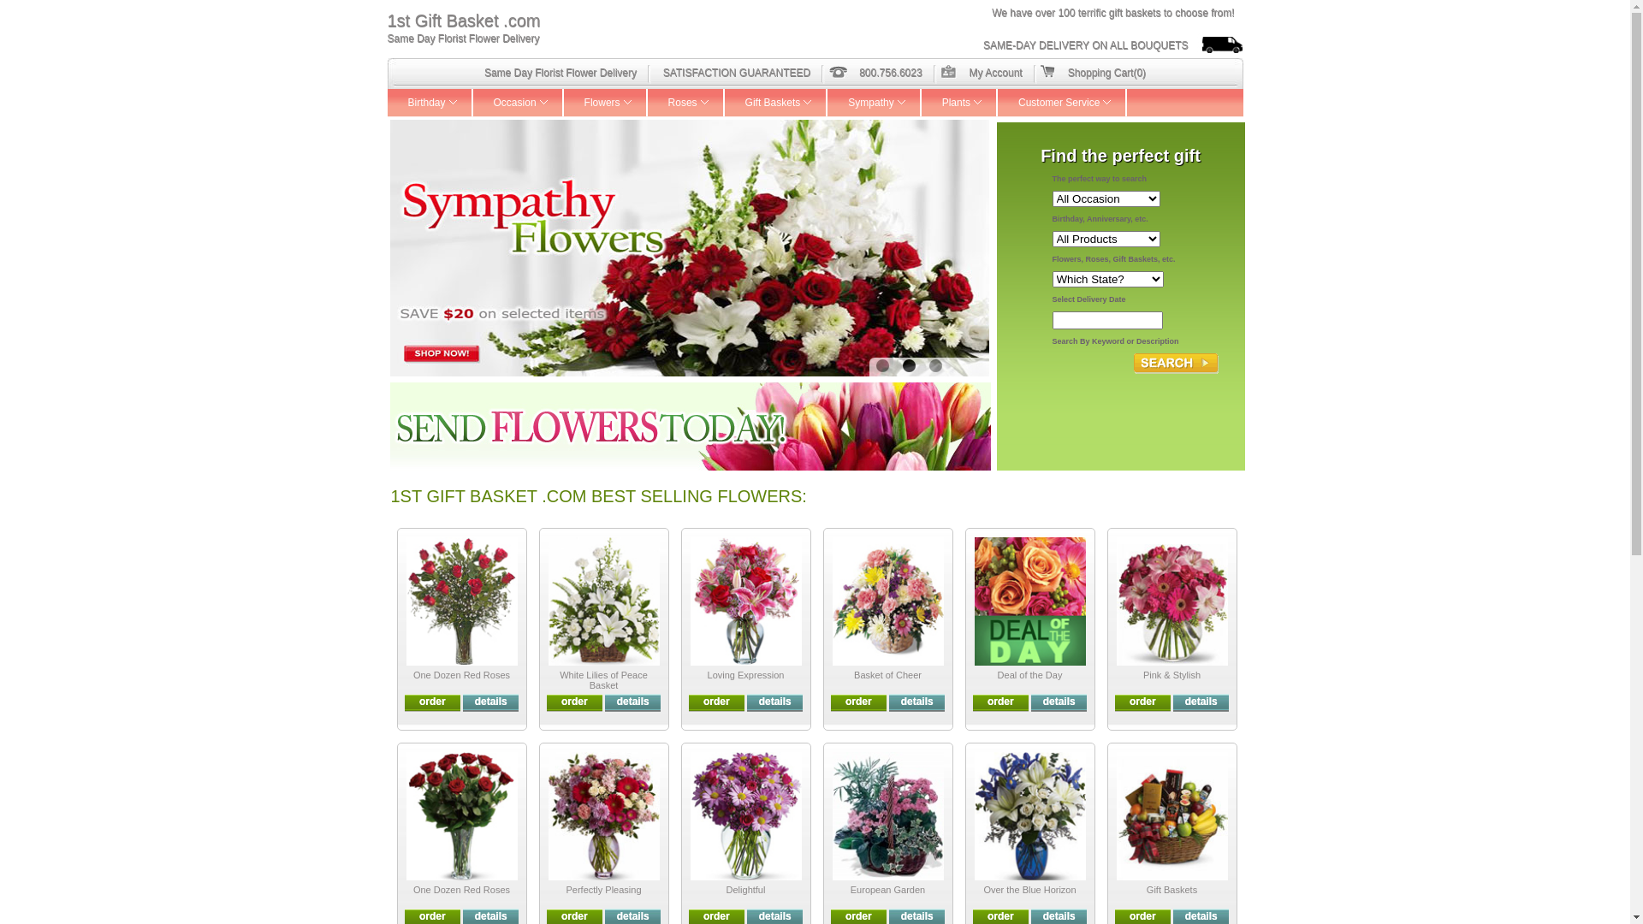 This screenshot has height=924, width=1643. What do you see at coordinates (1059, 702) in the screenshot?
I see `details` at bounding box center [1059, 702].